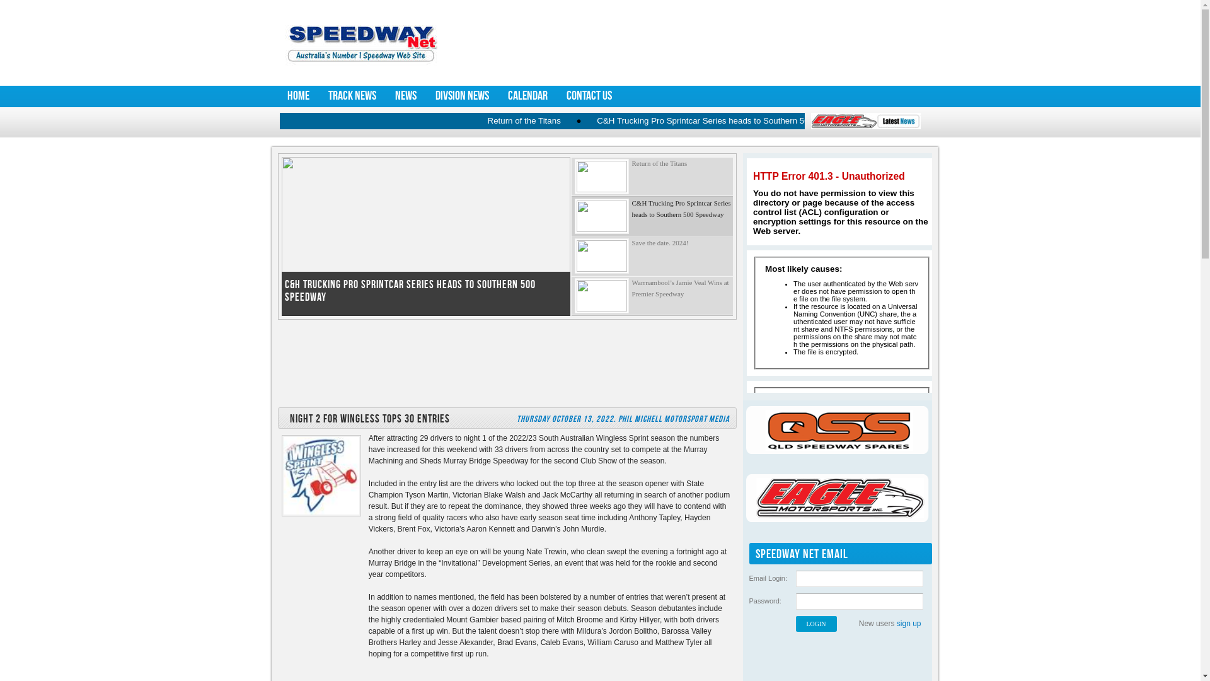 The height and width of the screenshot is (681, 1210). What do you see at coordinates (652, 177) in the screenshot?
I see `Return of the Titans` at bounding box center [652, 177].